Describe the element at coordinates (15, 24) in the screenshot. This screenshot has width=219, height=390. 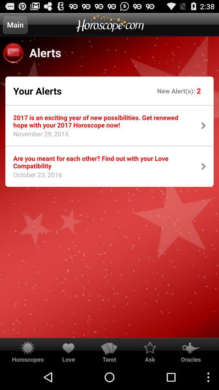
I see `swipe to main` at that location.